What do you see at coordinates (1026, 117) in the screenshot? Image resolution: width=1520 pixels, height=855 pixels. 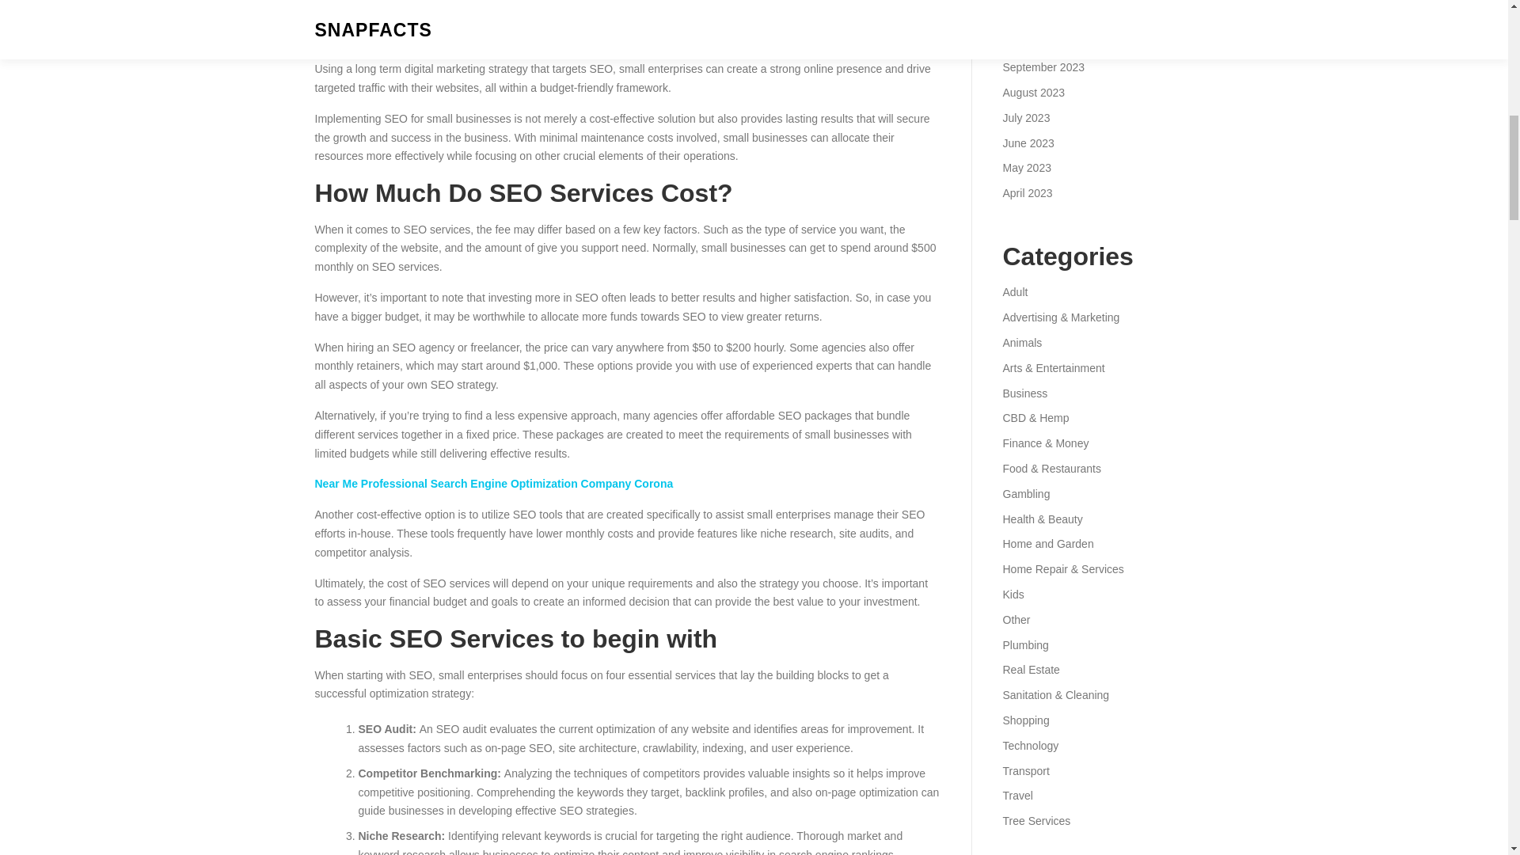 I see `July 2023` at bounding box center [1026, 117].